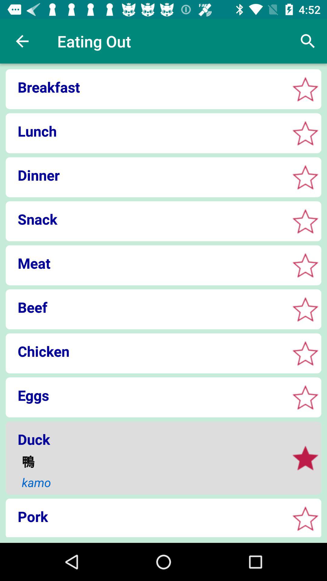  Describe the element at coordinates (145, 87) in the screenshot. I see `press item above lunch item` at that location.